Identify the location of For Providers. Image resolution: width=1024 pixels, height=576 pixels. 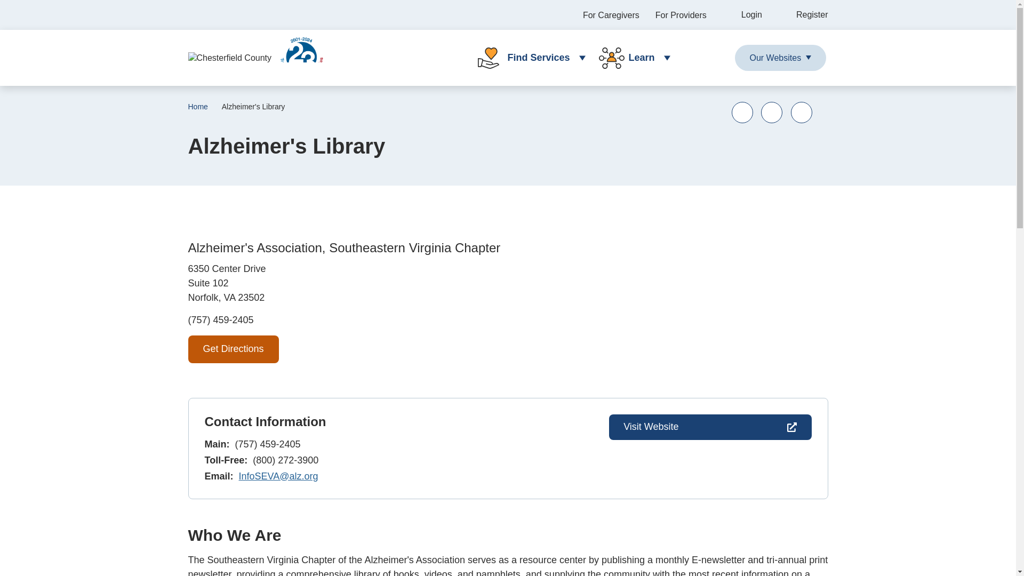
(681, 15).